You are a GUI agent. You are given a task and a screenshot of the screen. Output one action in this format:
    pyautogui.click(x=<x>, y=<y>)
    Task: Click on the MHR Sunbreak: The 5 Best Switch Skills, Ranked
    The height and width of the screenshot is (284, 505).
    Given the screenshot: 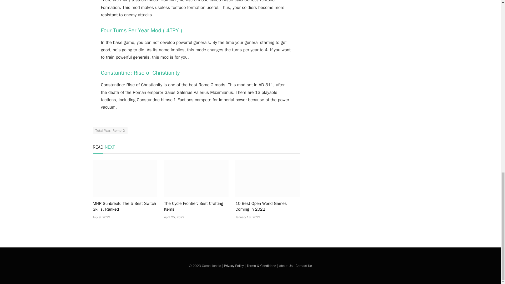 What is the action you would take?
    pyautogui.click(x=125, y=206)
    